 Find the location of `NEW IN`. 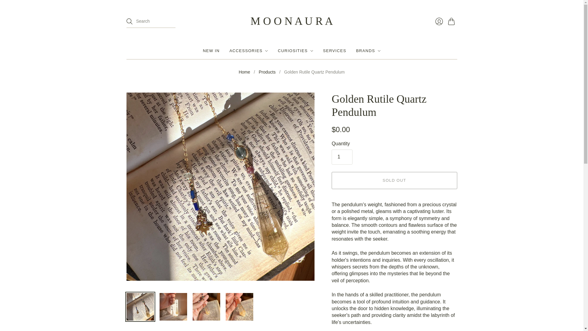

NEW IN is located at coordinates (211, 51).